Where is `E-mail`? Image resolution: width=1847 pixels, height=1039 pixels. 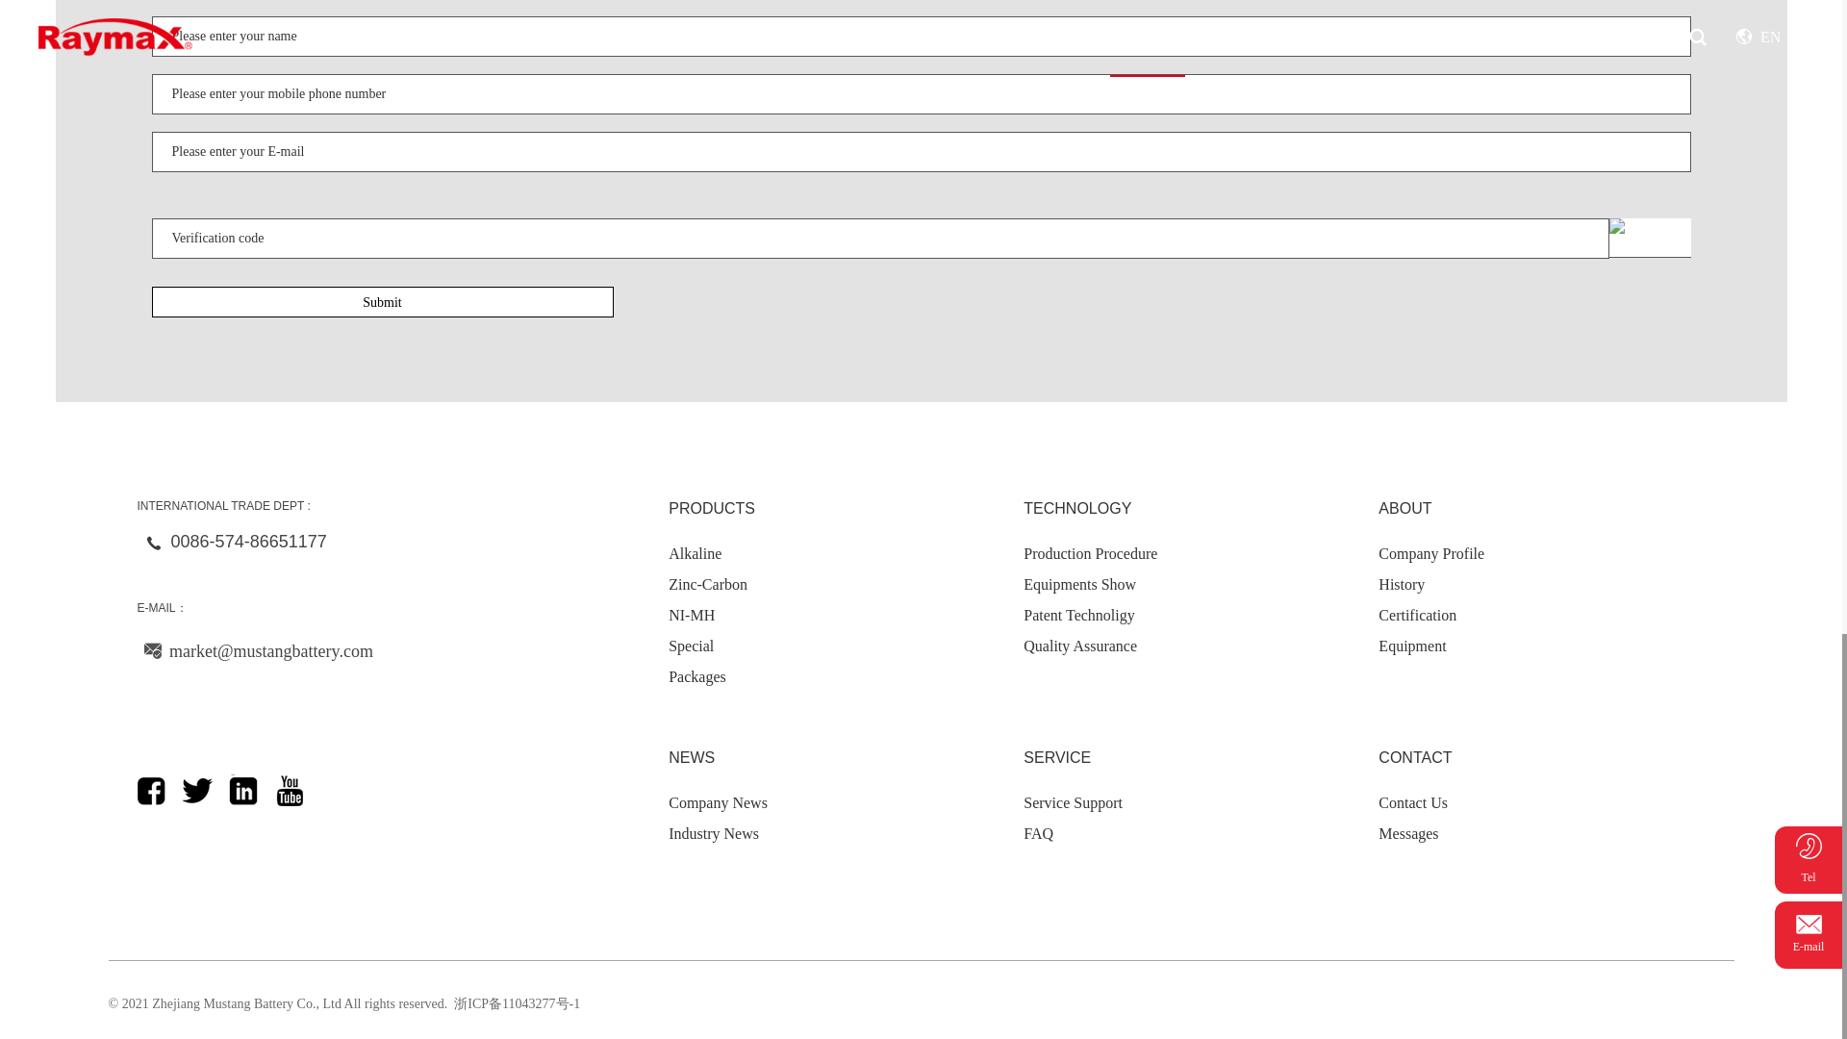
E-mail is located at coordinates (152, 652).